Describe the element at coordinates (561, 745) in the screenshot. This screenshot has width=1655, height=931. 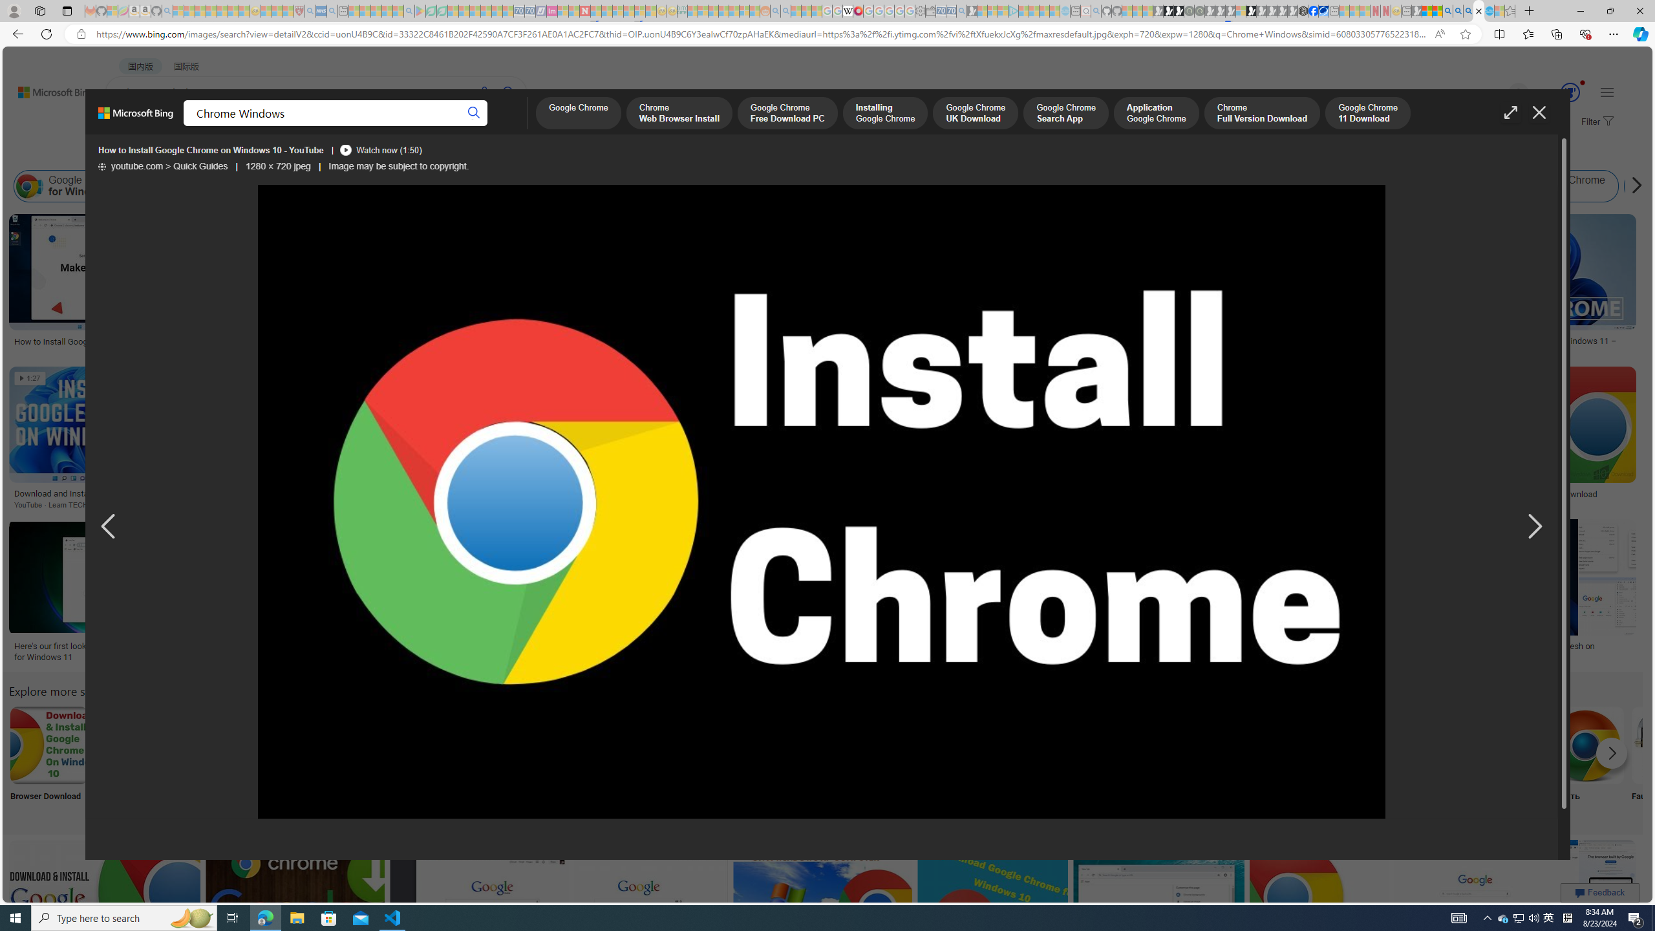
I see `Chrome Icon.png` at that location.